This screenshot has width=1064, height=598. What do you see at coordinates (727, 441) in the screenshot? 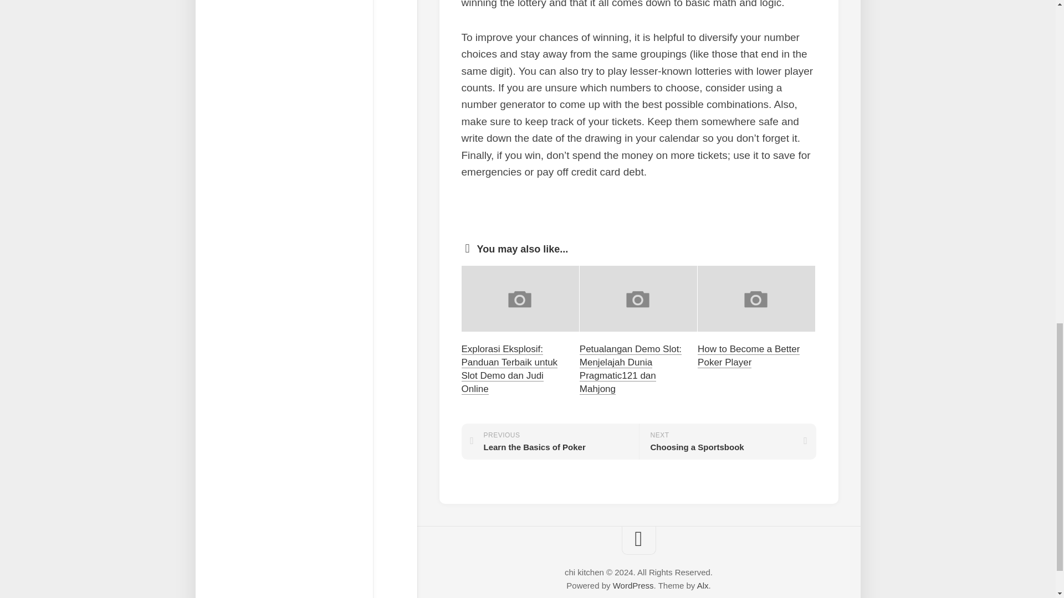
I see `Alx` at bounding box center [727, 441].